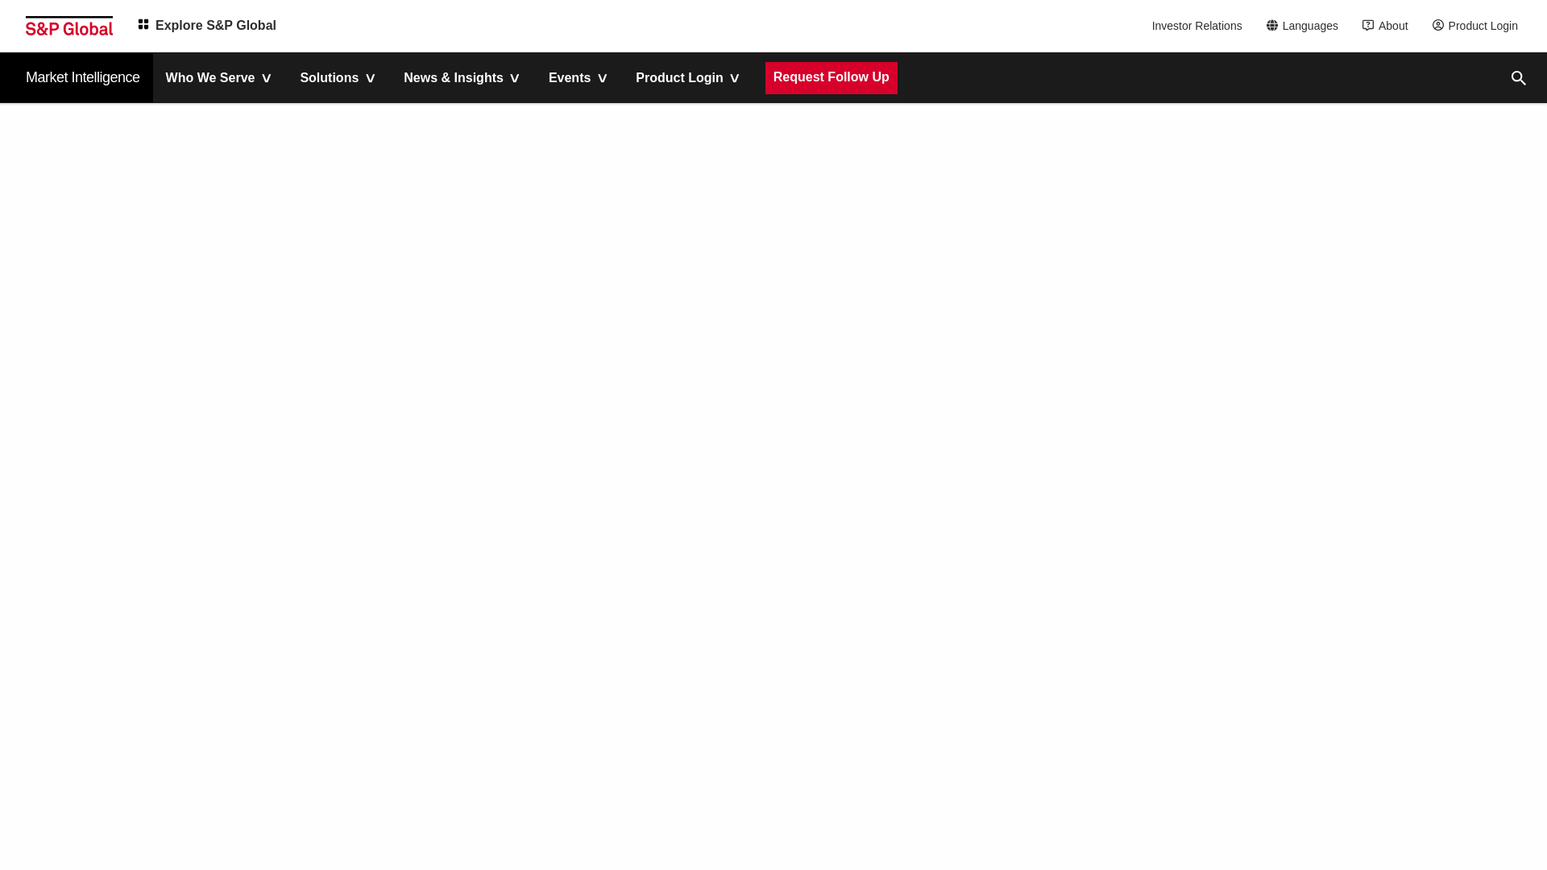  I want to click on Languages, so click(1307, 26).